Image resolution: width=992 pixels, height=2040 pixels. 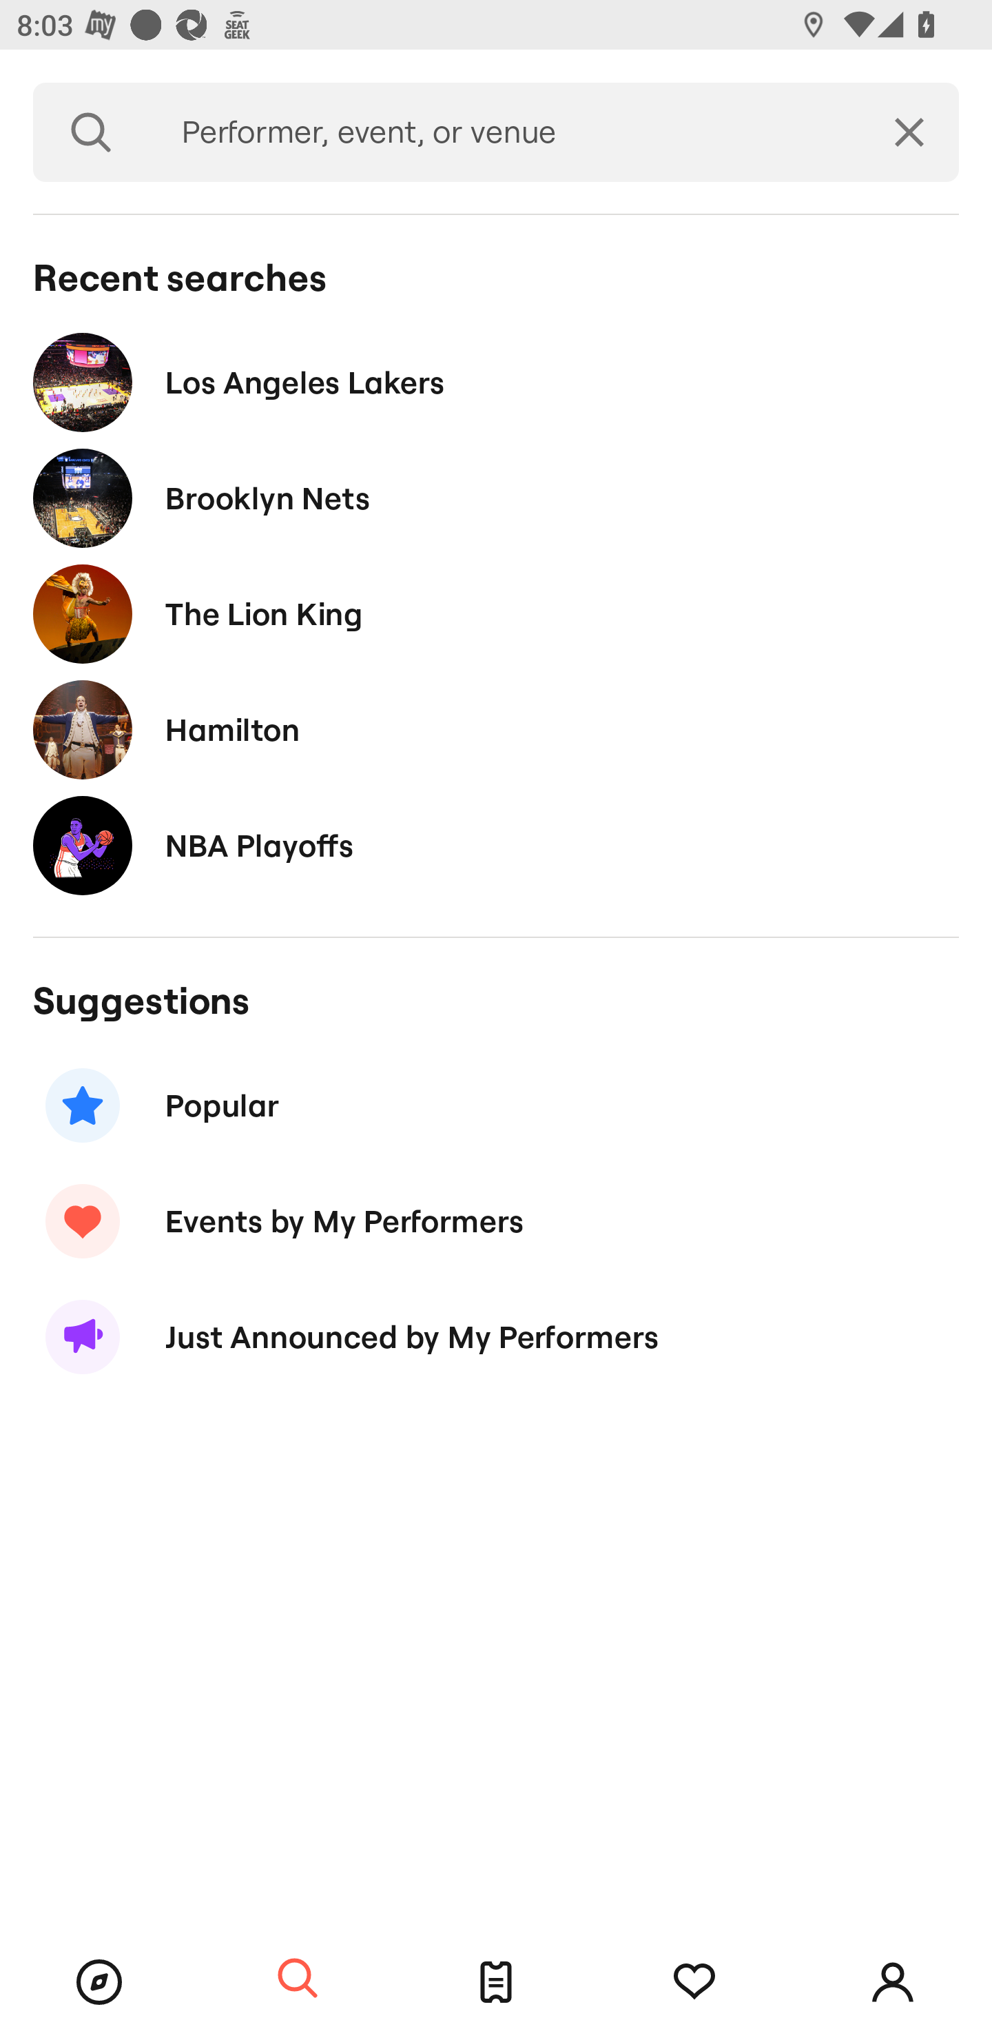 I want to click on Los Angeles Lakers, so click(x=496, y=382).